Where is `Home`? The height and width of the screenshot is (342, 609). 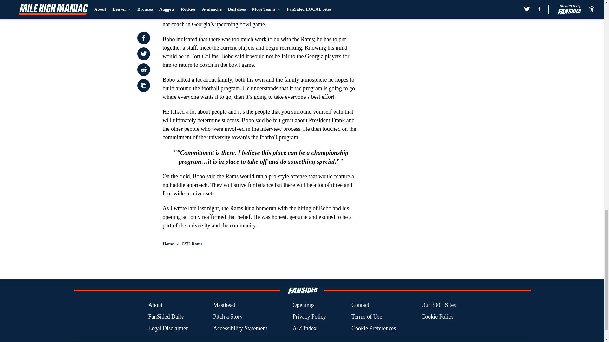
Home is located at coordinates (168, 244).